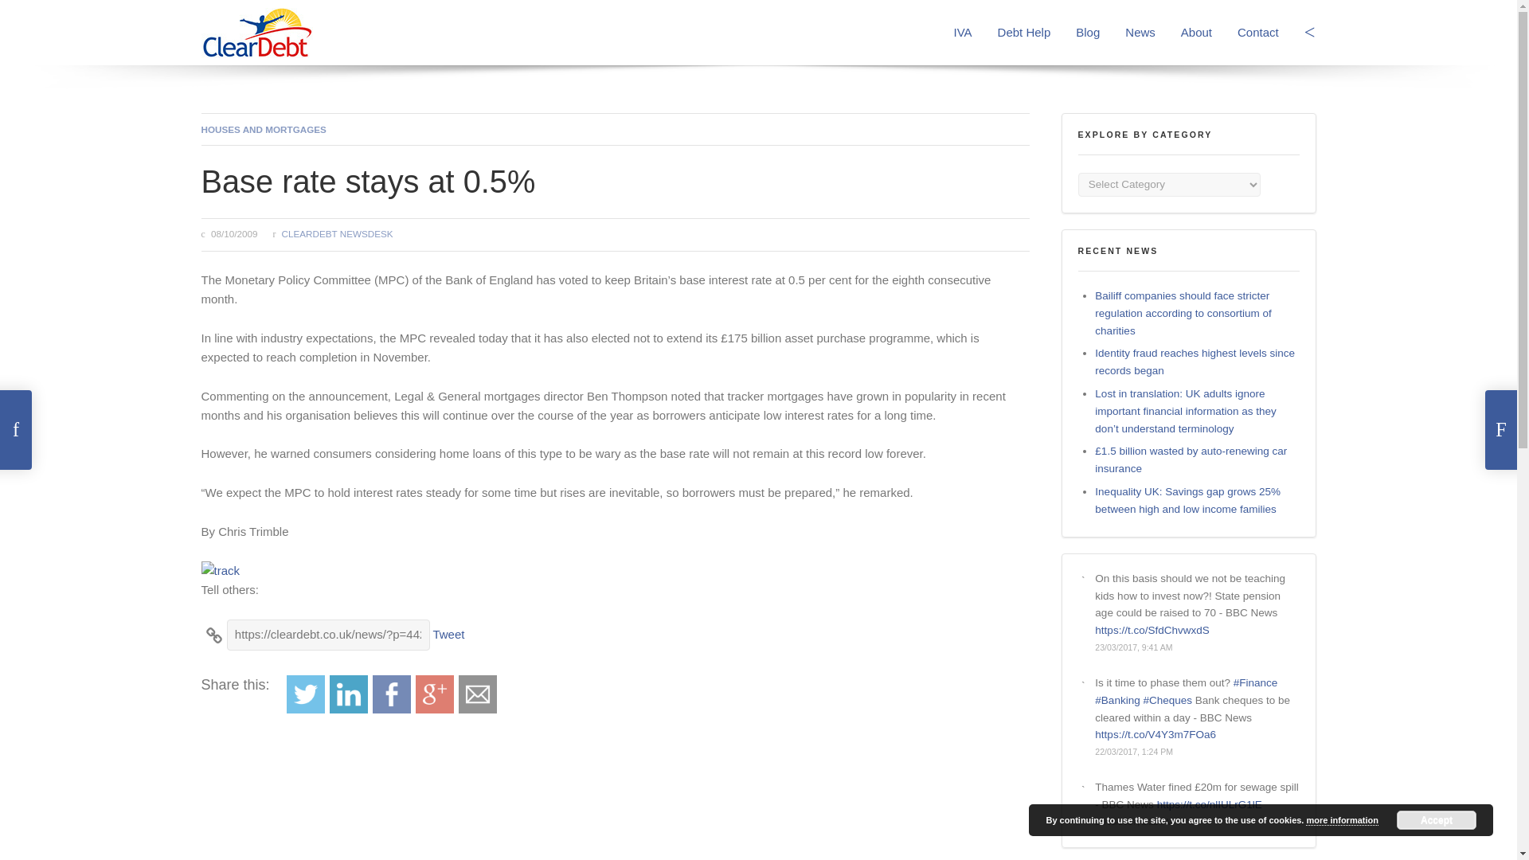 This screenshot has width=1529, height=860. What do you see at coordinates (337, 234) in the screenshot?
I see `CLEARDEBT NEWSDESK` at bounding box center [337, 234].